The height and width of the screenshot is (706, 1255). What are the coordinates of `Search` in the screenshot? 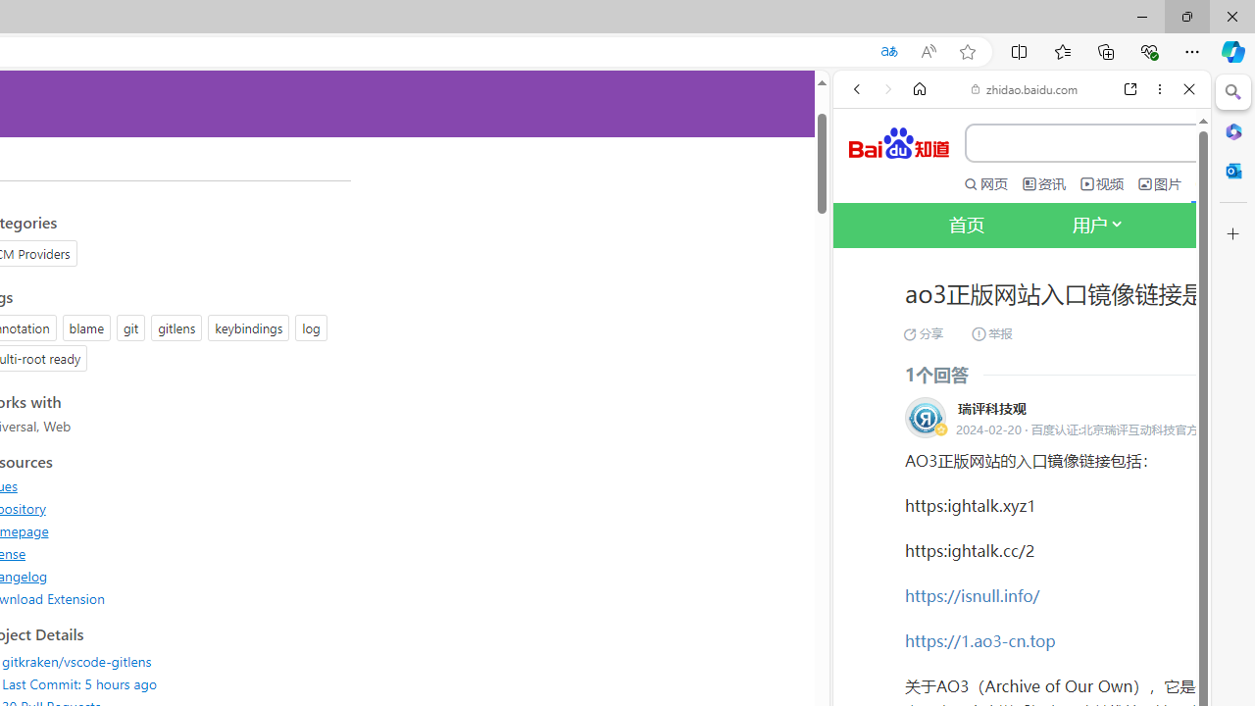 It's located at (1233, 92).